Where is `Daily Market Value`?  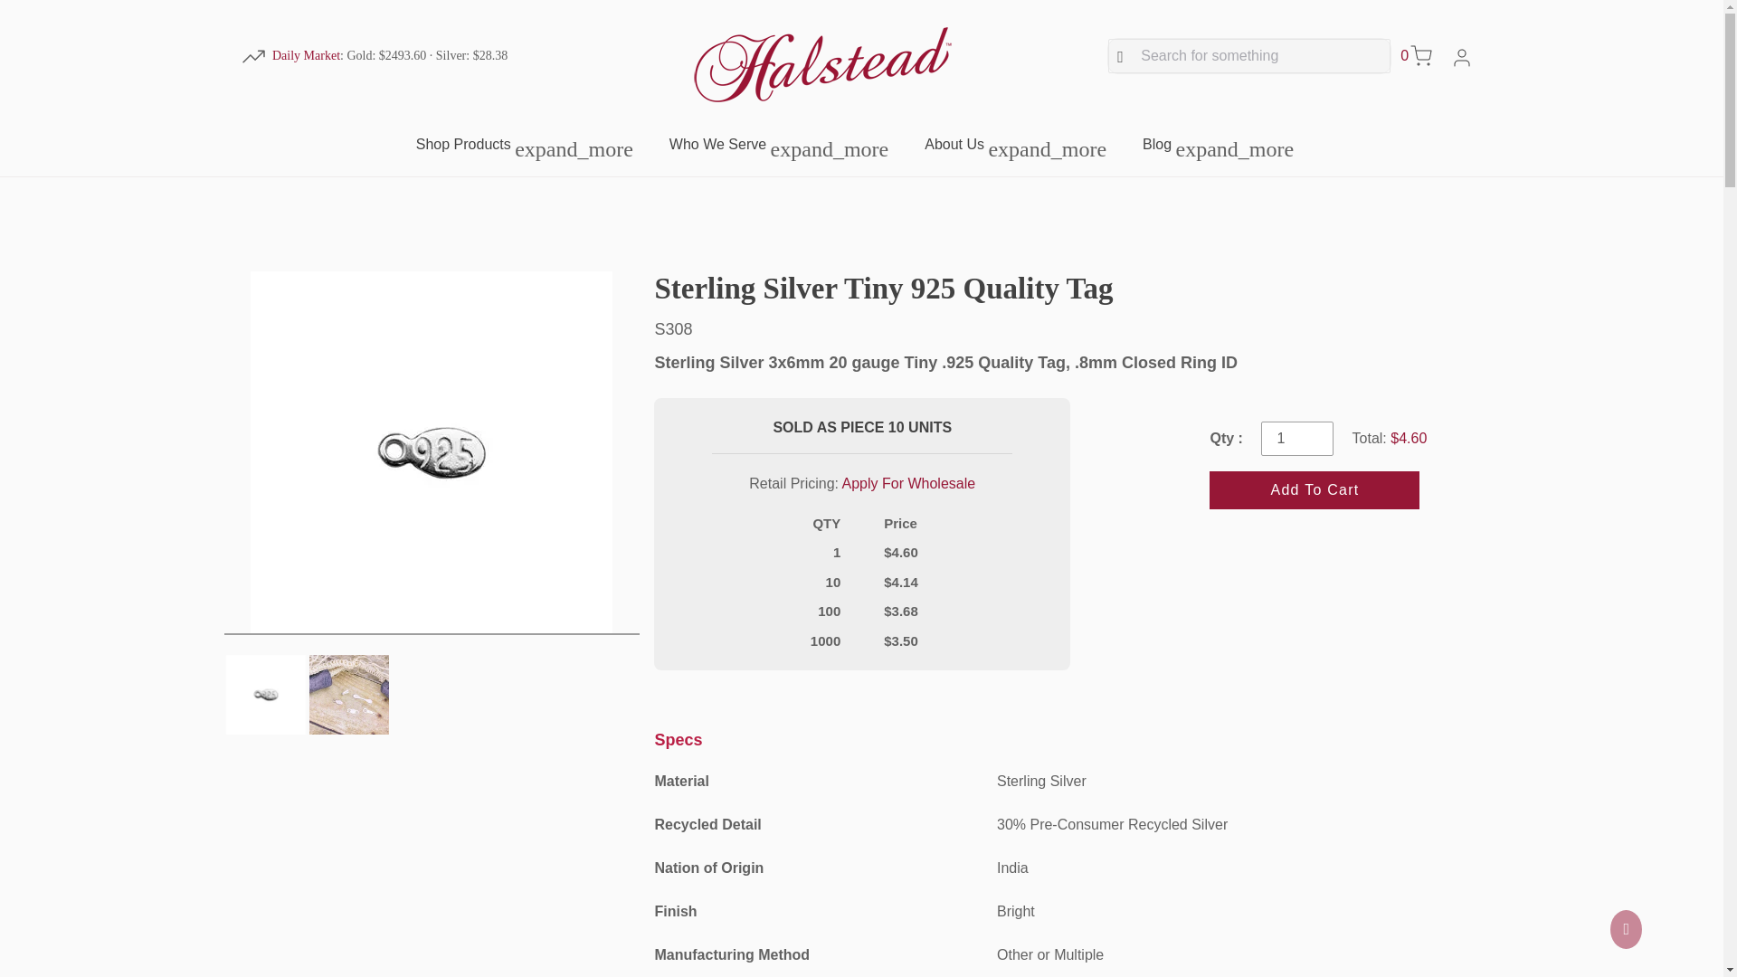 Daily Market Value is located at coordinates (306, 54).